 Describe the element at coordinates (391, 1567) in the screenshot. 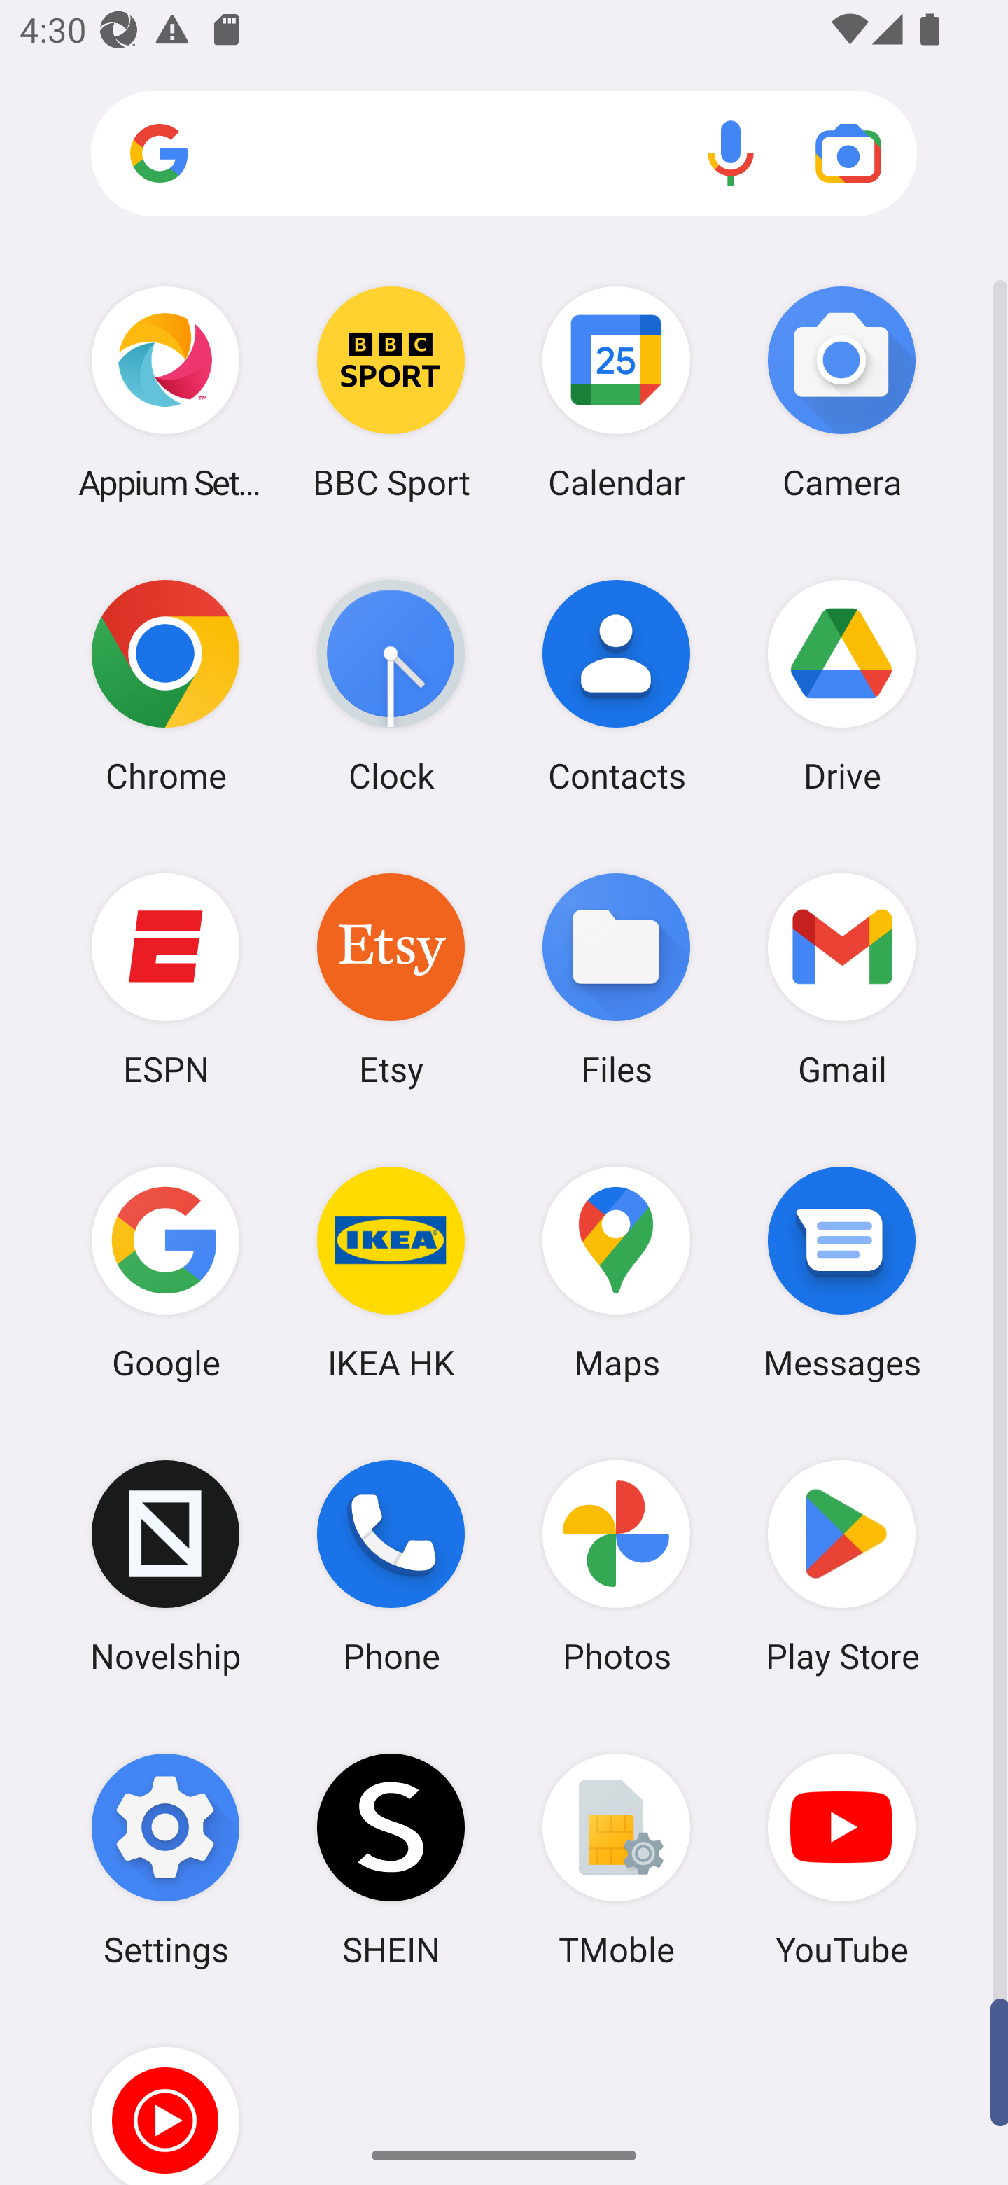

I see `Phone` at that location.